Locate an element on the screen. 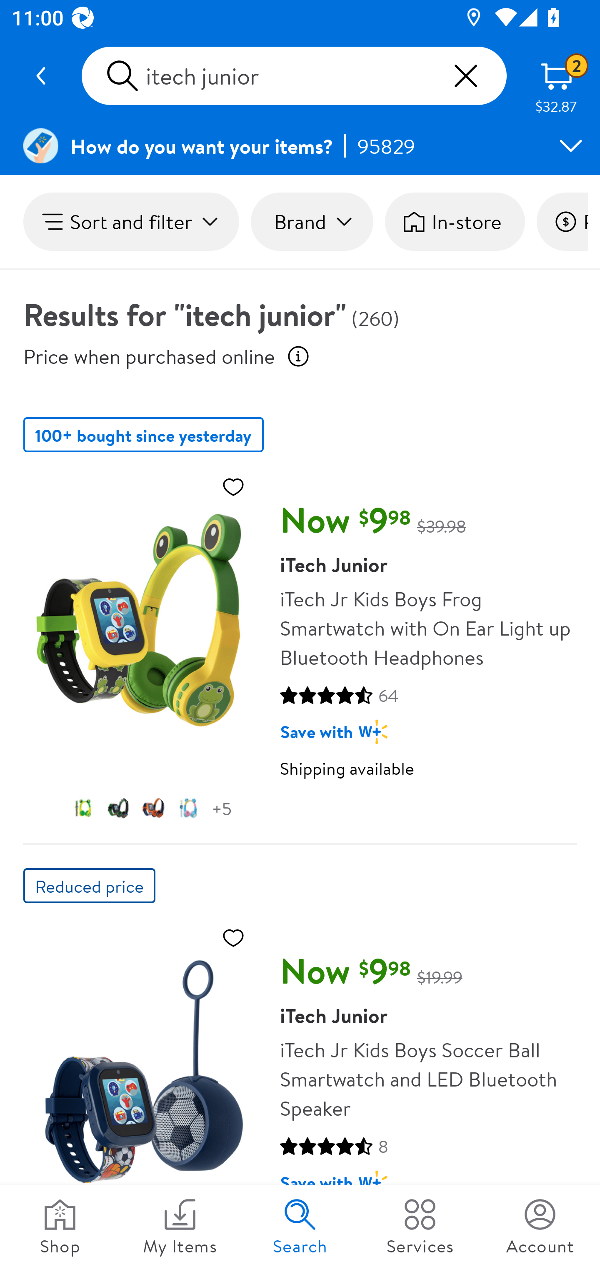  Navigate up is located at coordinates (41, 76).